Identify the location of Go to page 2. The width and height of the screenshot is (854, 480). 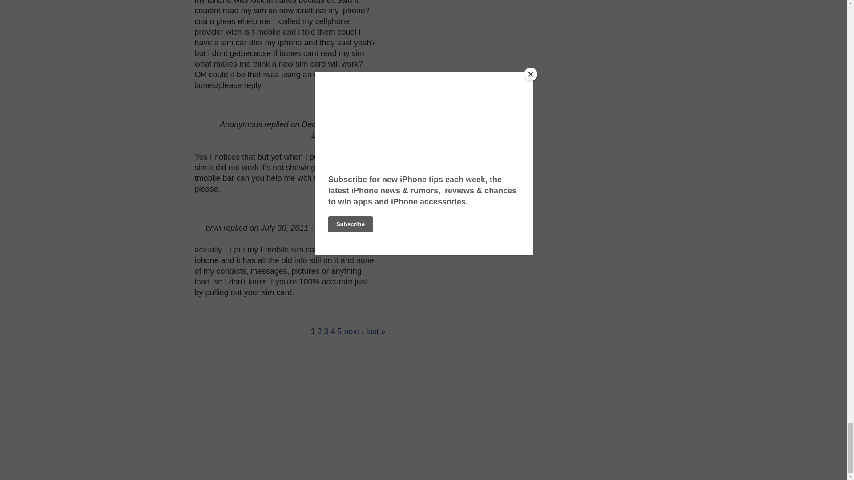
(319, 332).